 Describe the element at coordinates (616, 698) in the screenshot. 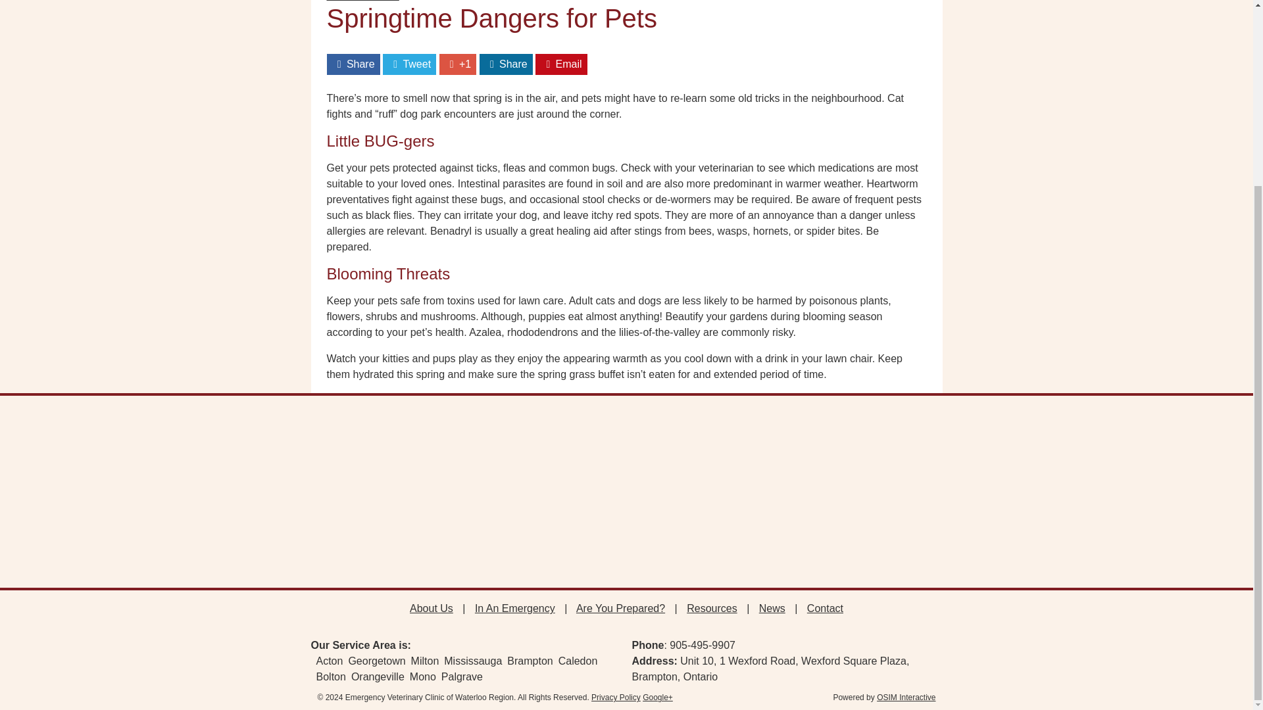

I see `Privacy Policy` at that location.